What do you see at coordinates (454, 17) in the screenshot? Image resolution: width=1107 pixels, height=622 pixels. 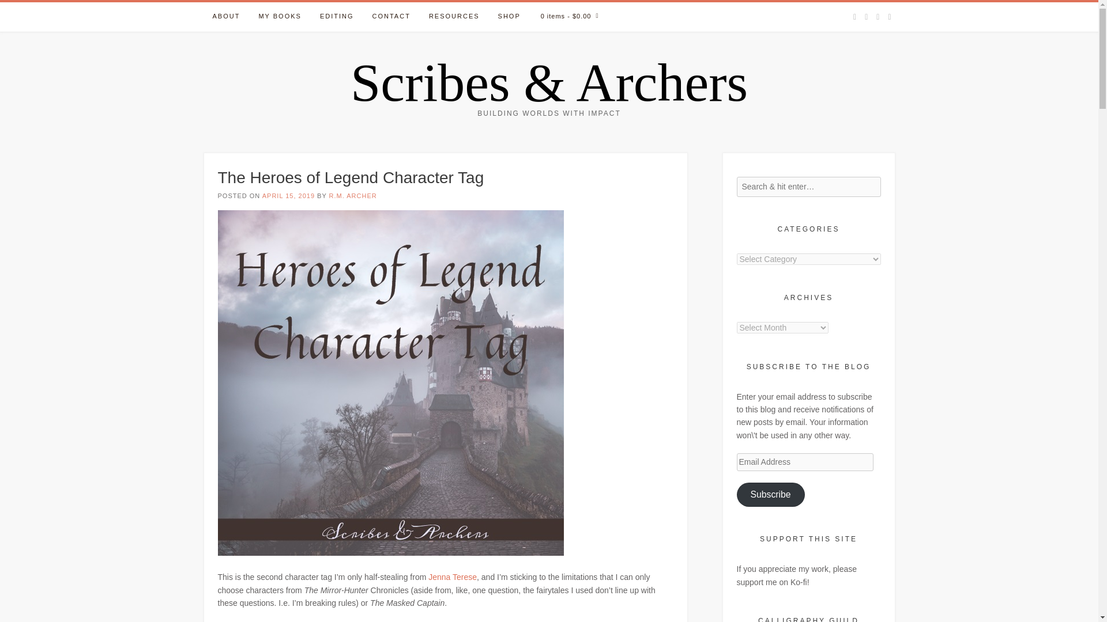 I see `RESOURCES` at bounding box center [454, 17].